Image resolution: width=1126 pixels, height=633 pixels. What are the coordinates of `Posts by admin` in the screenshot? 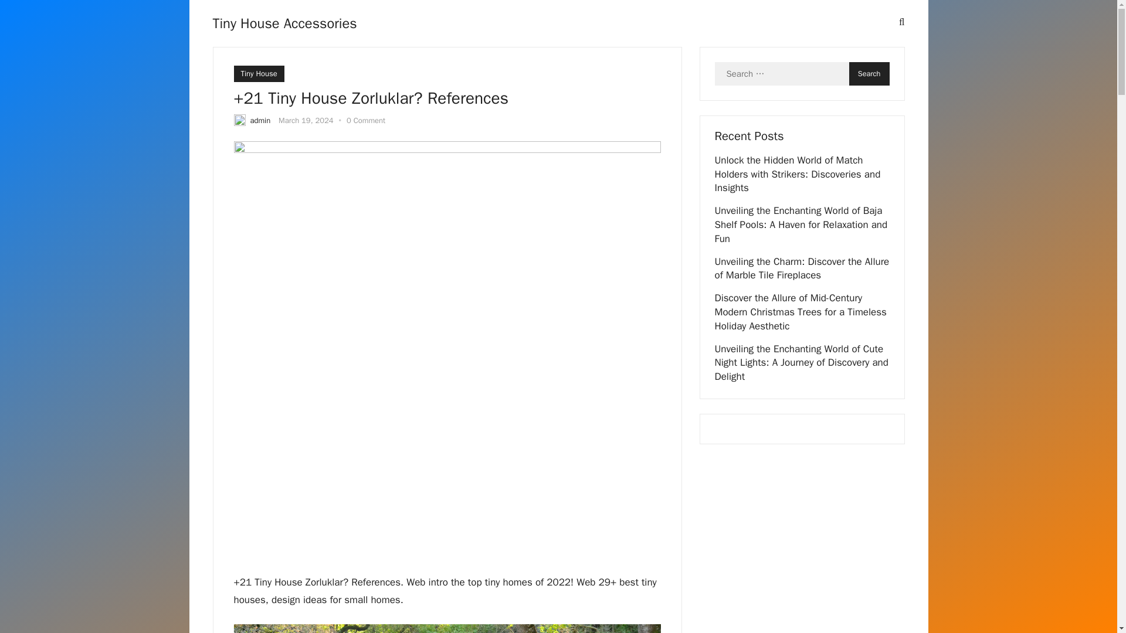 It's located at (260, 120).